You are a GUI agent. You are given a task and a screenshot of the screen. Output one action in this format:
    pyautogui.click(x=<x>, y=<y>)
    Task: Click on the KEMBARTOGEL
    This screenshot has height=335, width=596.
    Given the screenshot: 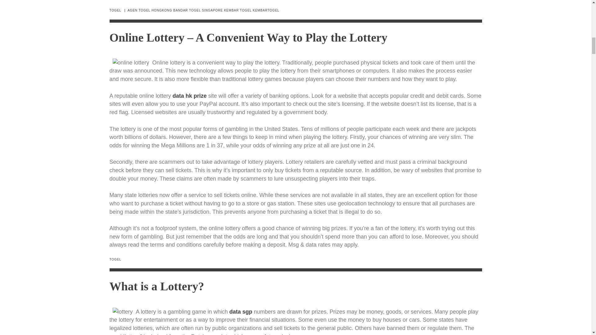 What is the action you would take?
    pyautogui.click(x=266, y=10)
    